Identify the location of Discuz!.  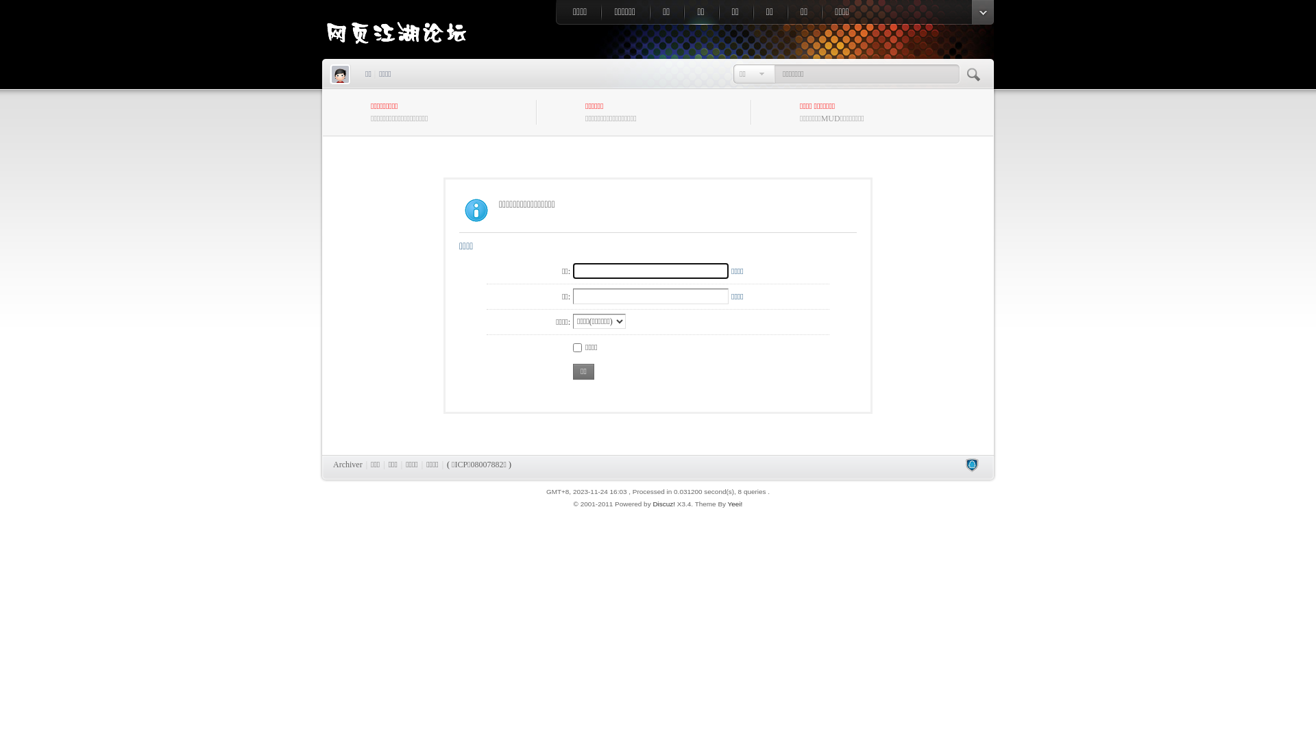
(663, 504).